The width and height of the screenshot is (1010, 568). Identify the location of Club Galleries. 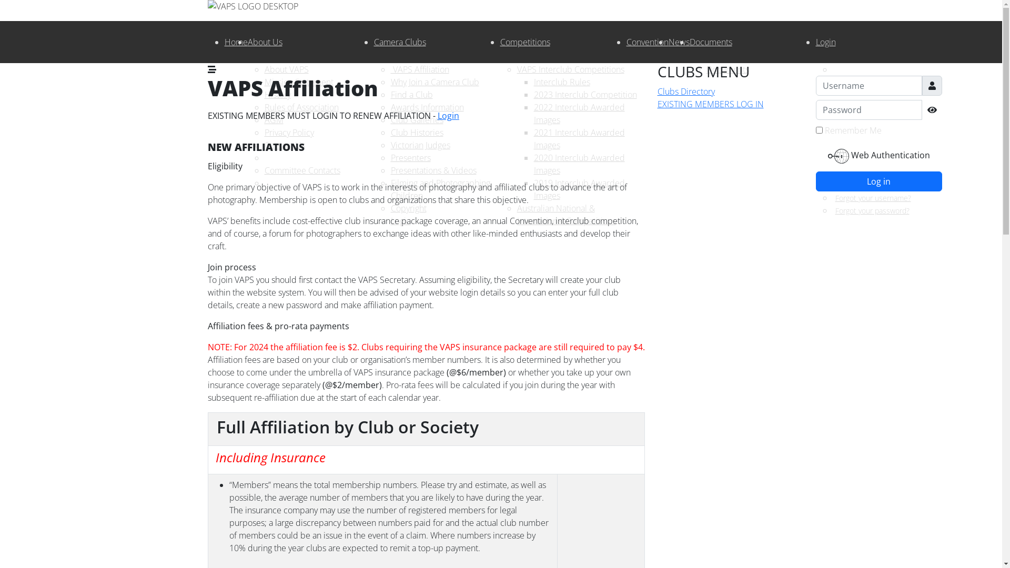
(417, 120).